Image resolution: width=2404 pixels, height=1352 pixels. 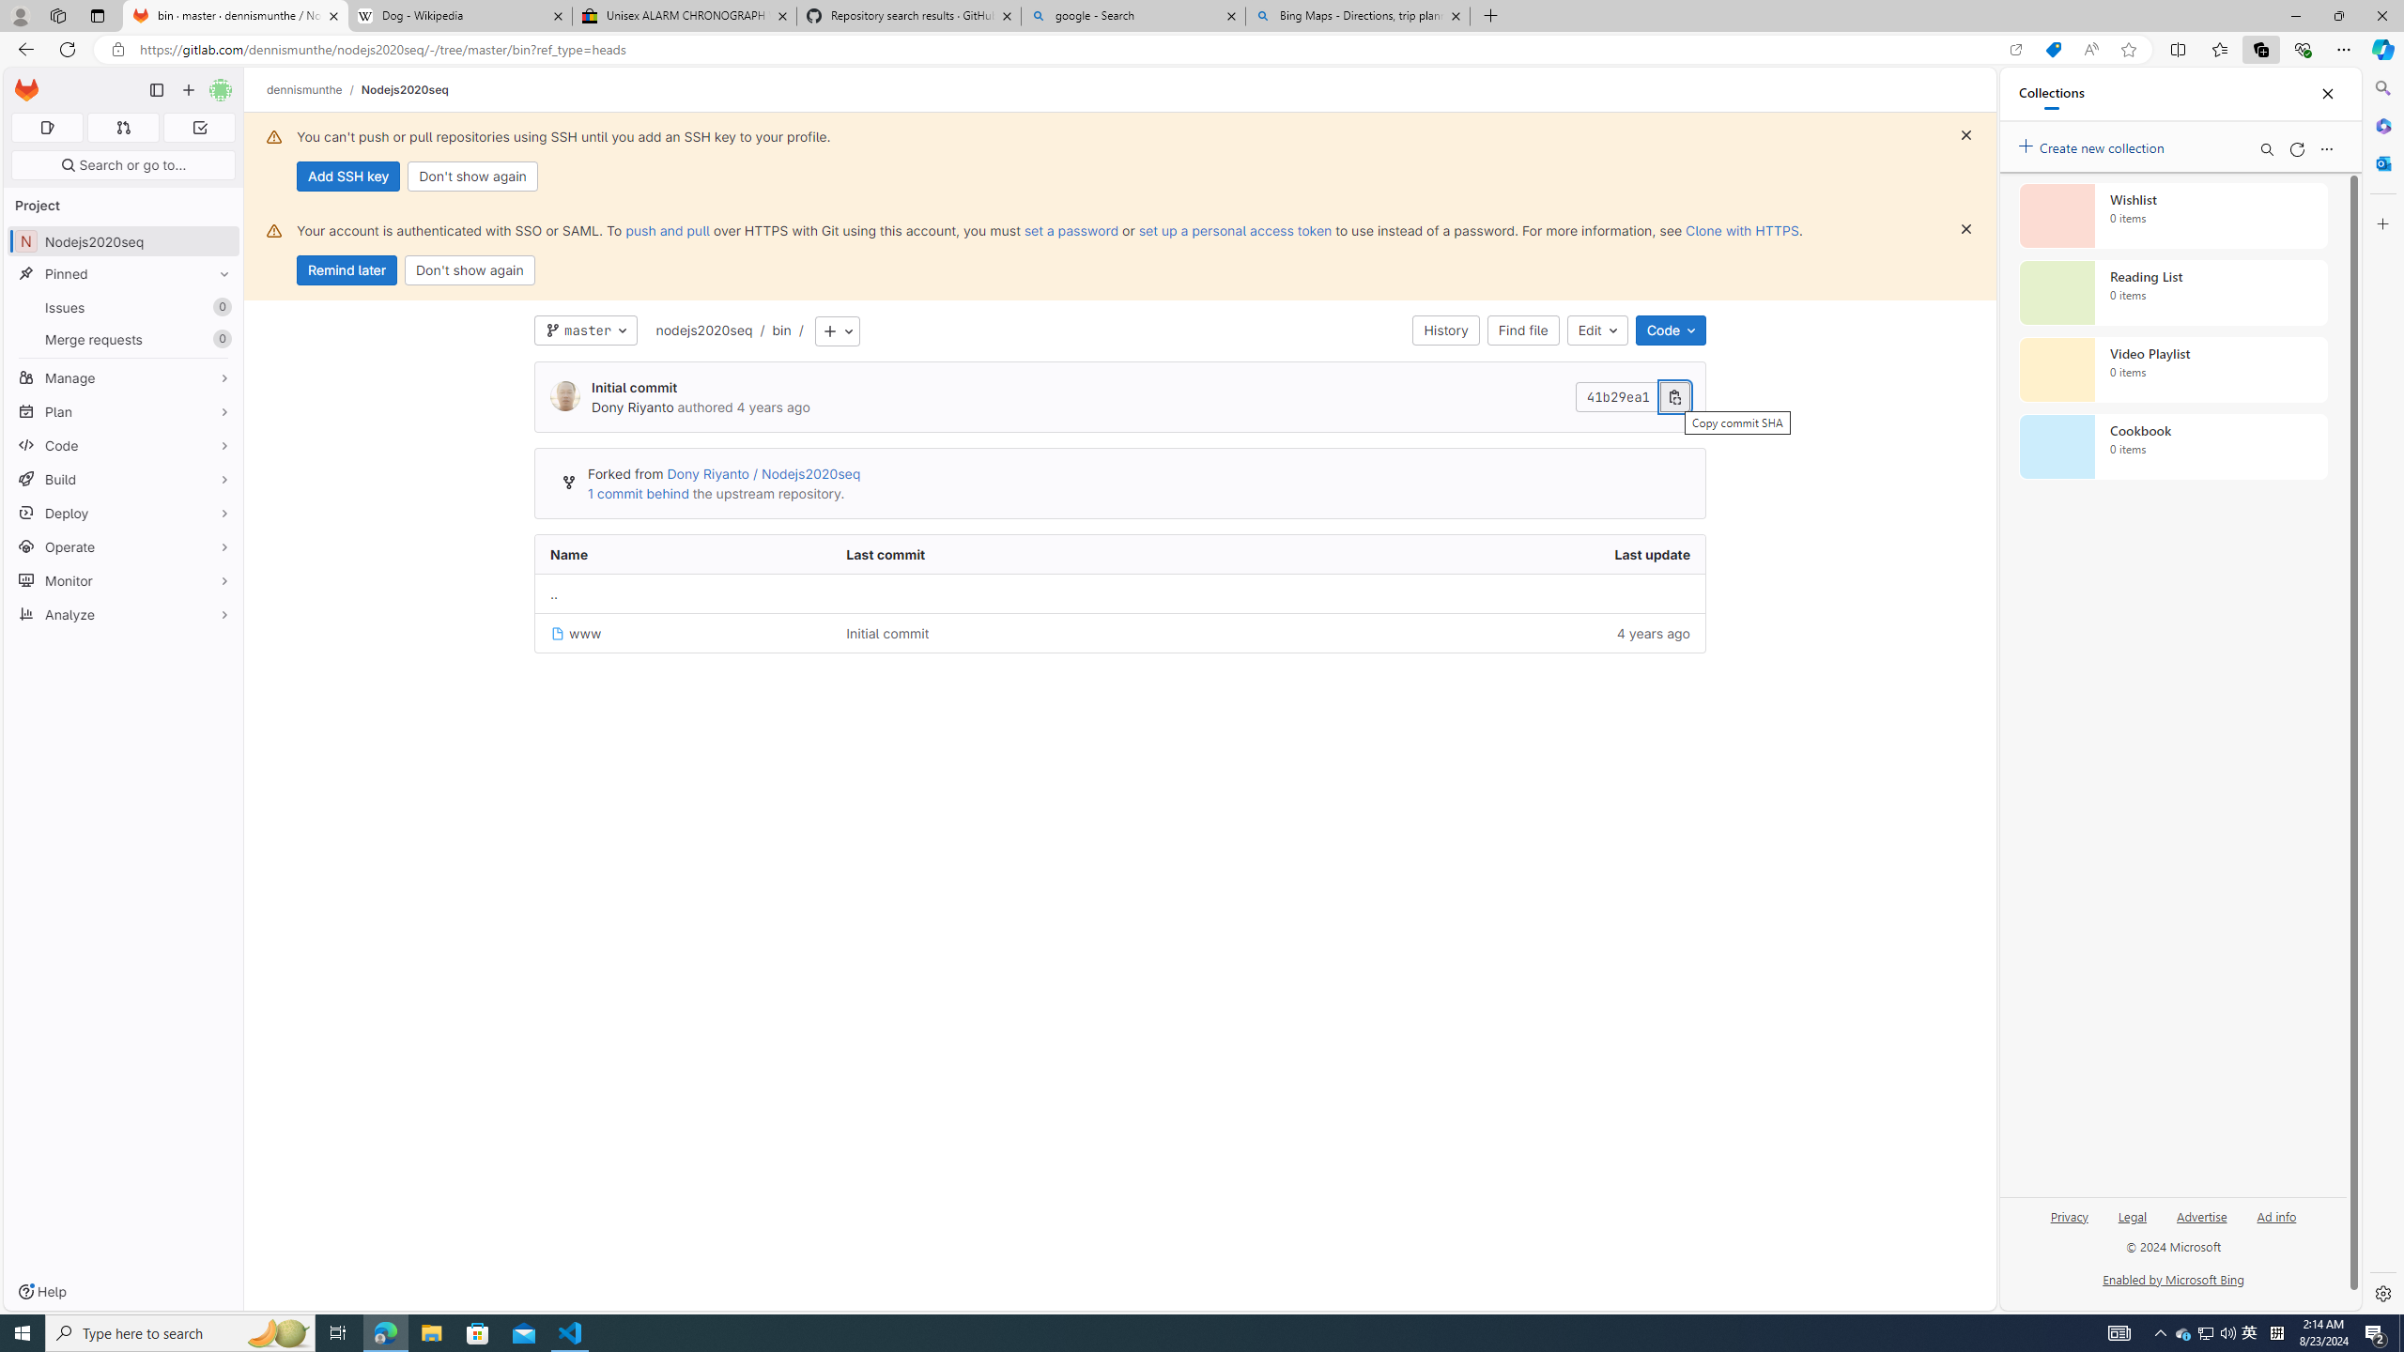 I want to click on Code, so click(x=124, y=445).